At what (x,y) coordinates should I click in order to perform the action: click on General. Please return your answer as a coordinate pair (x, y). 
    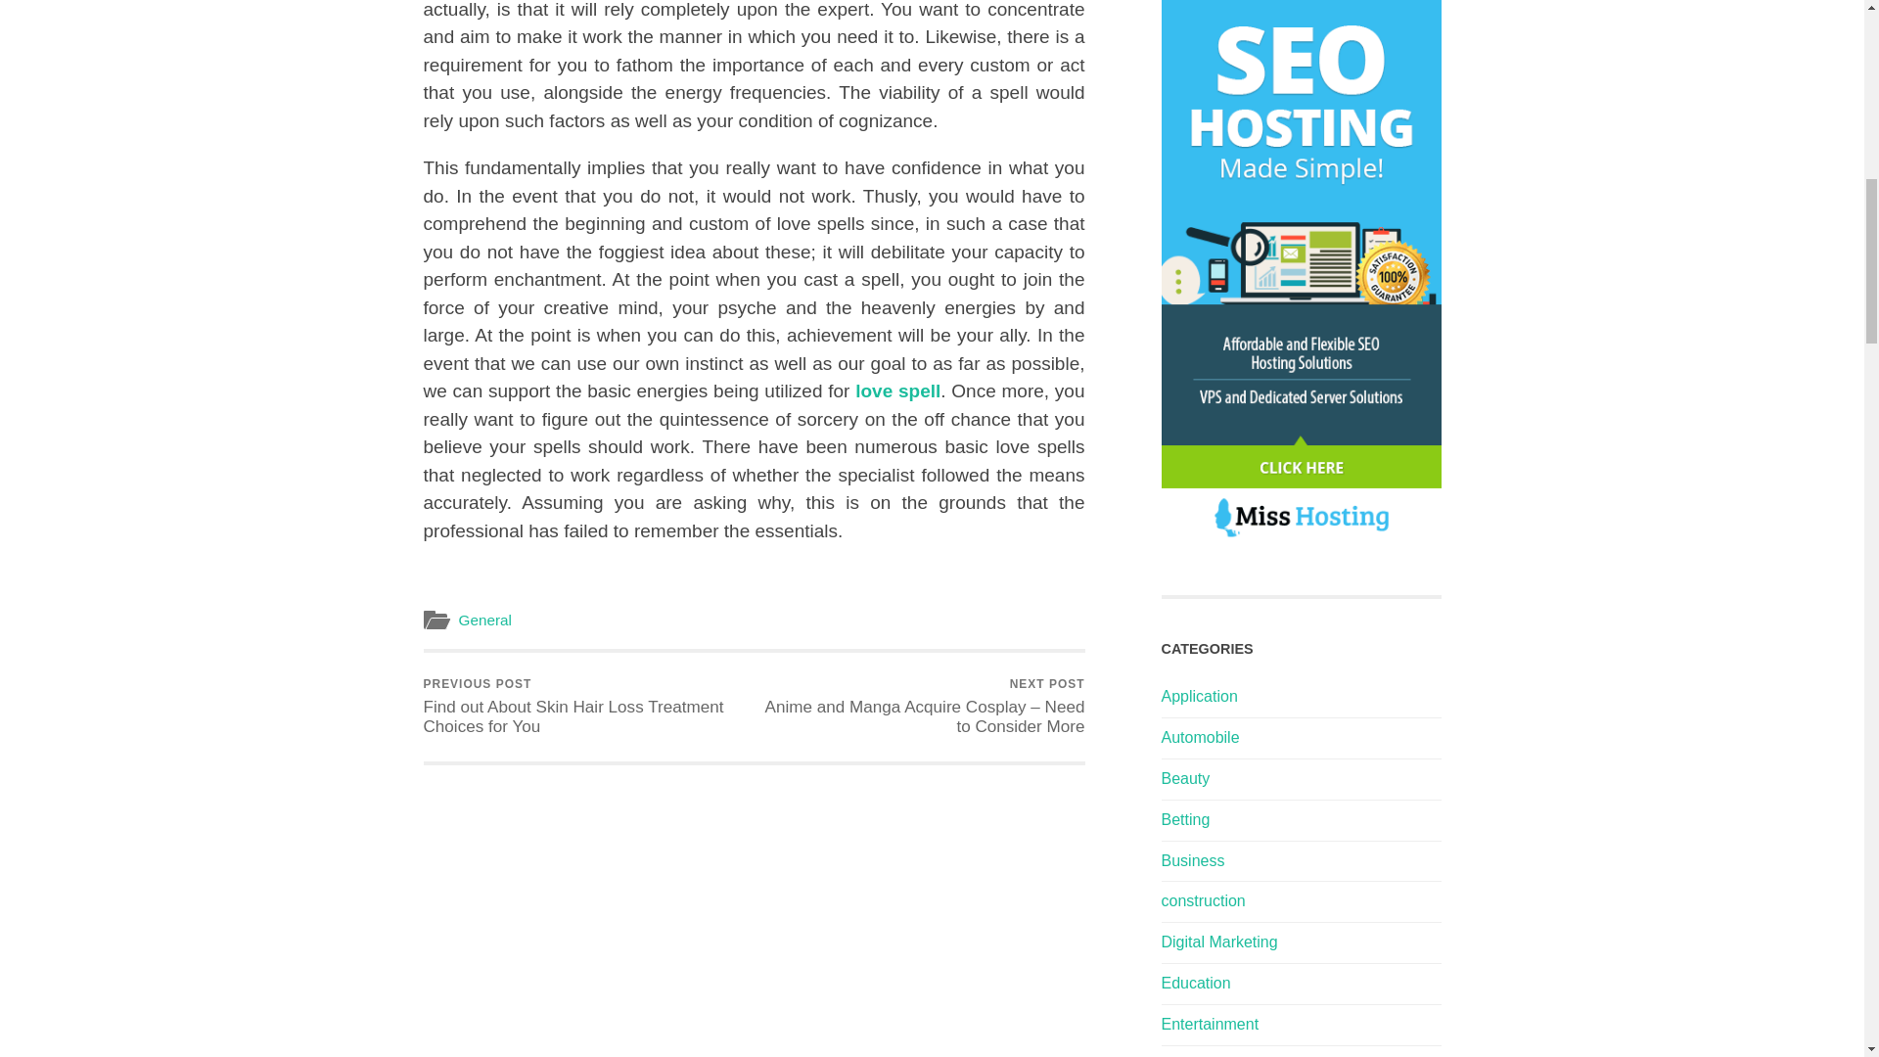
    Looking at the image, I should click on (484, 620).